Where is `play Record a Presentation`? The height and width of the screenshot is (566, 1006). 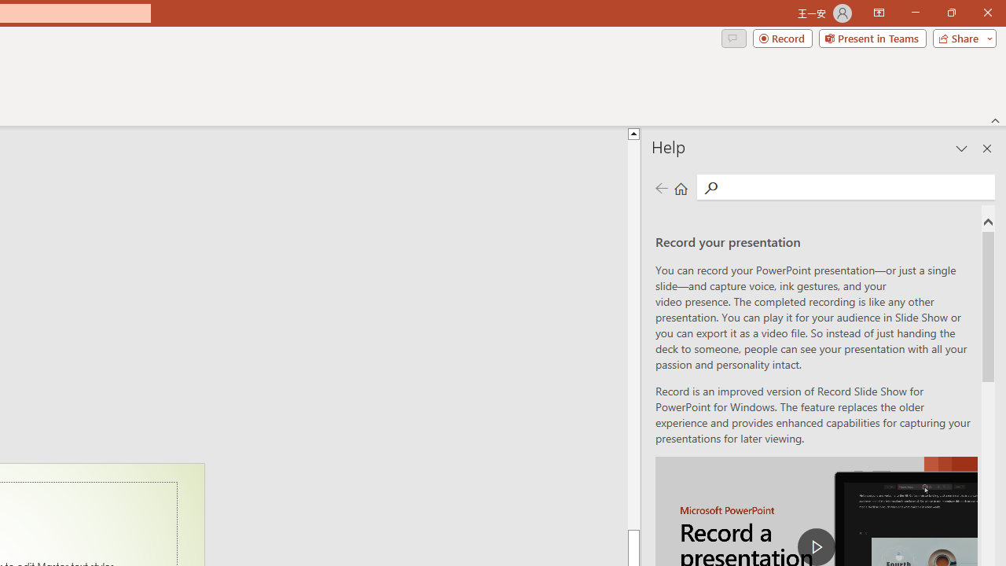 play Record a Presentation is located at coordinates (816, 547).